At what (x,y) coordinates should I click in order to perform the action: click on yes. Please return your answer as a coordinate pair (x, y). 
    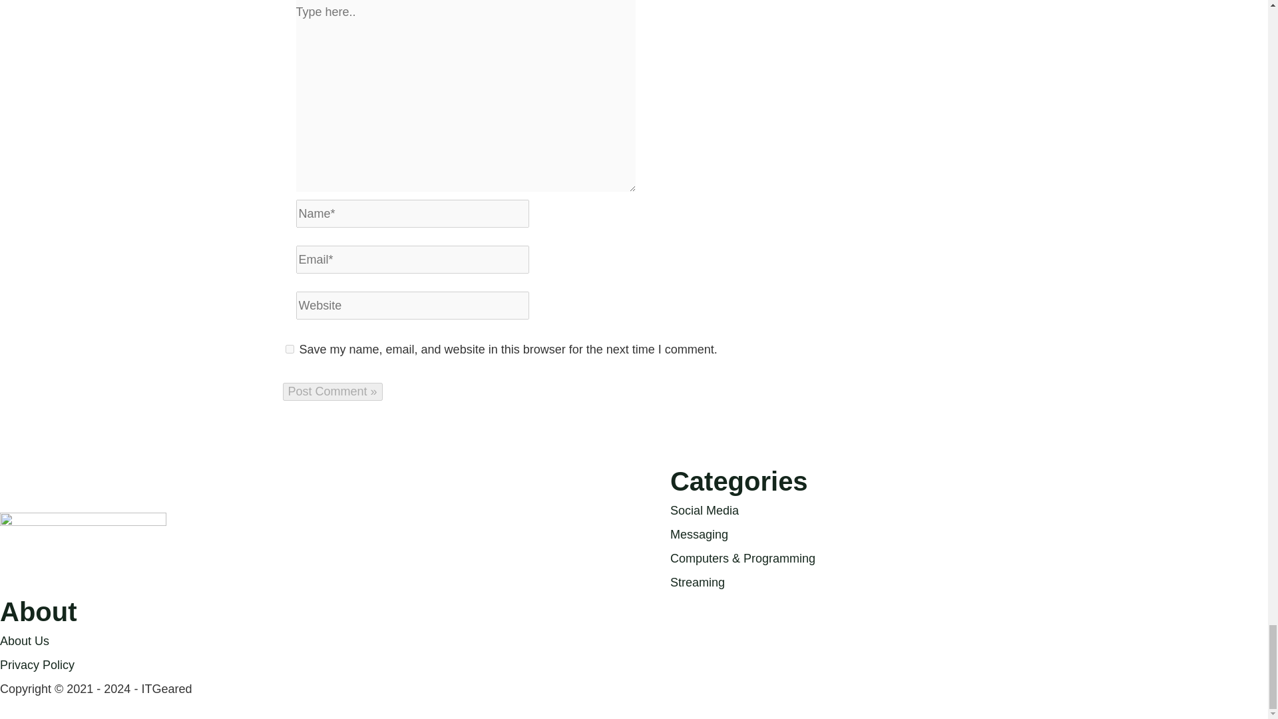
    Looking at the image, I should click on (289, 349).